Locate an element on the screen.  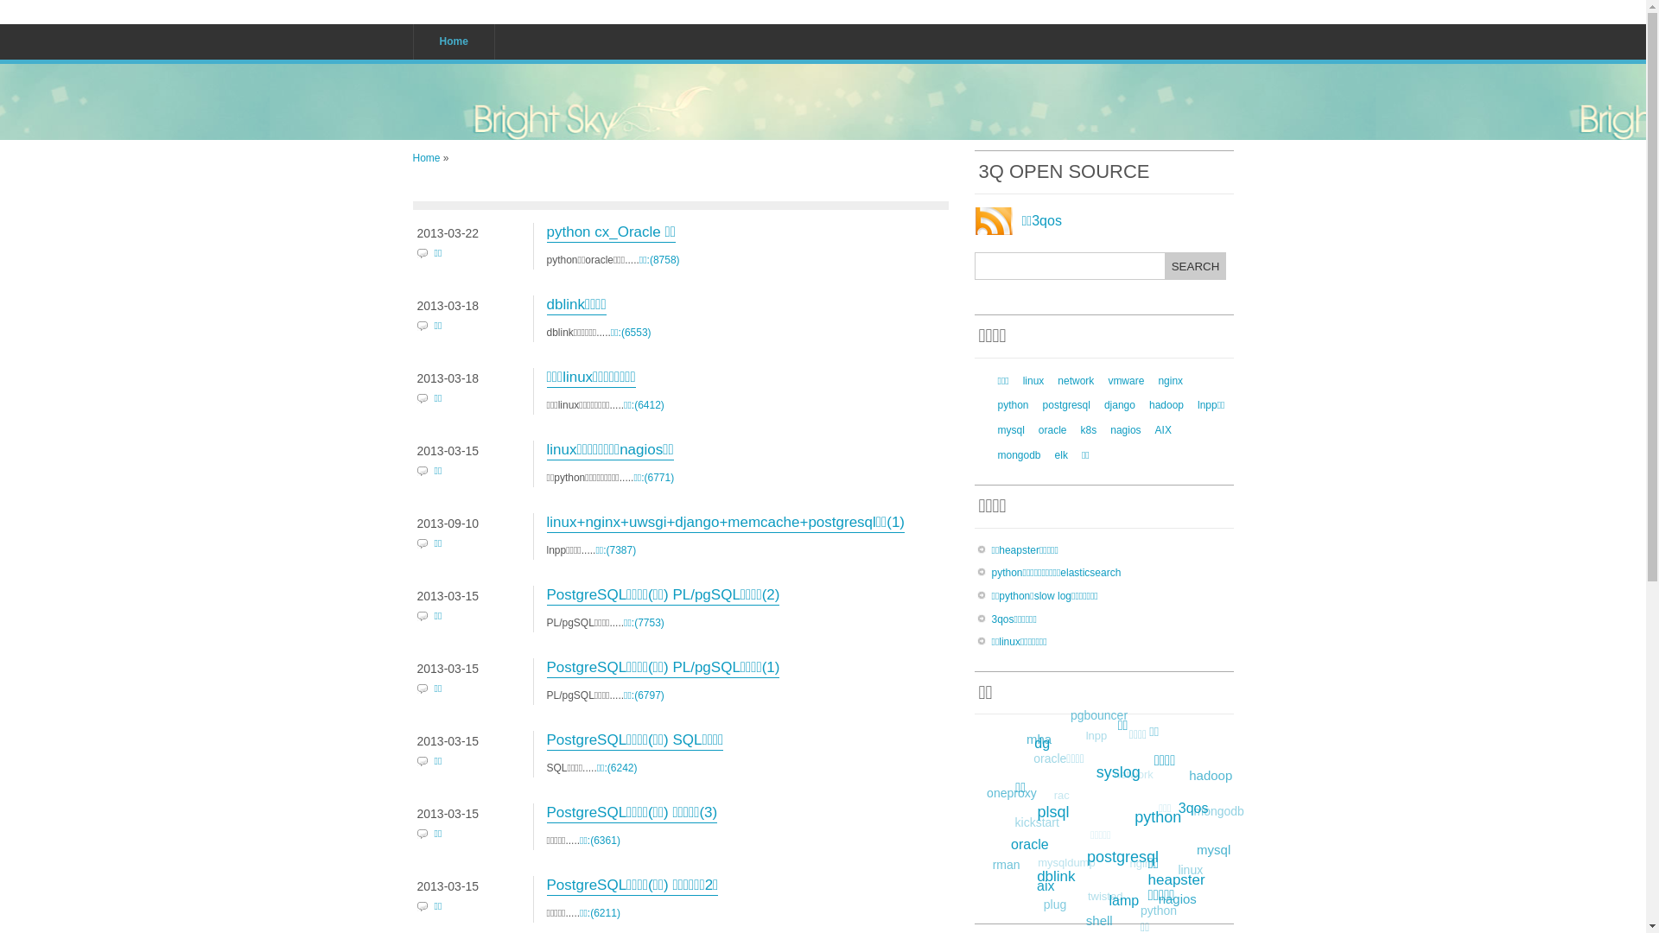
elk is located at coordinates (1061, 455).